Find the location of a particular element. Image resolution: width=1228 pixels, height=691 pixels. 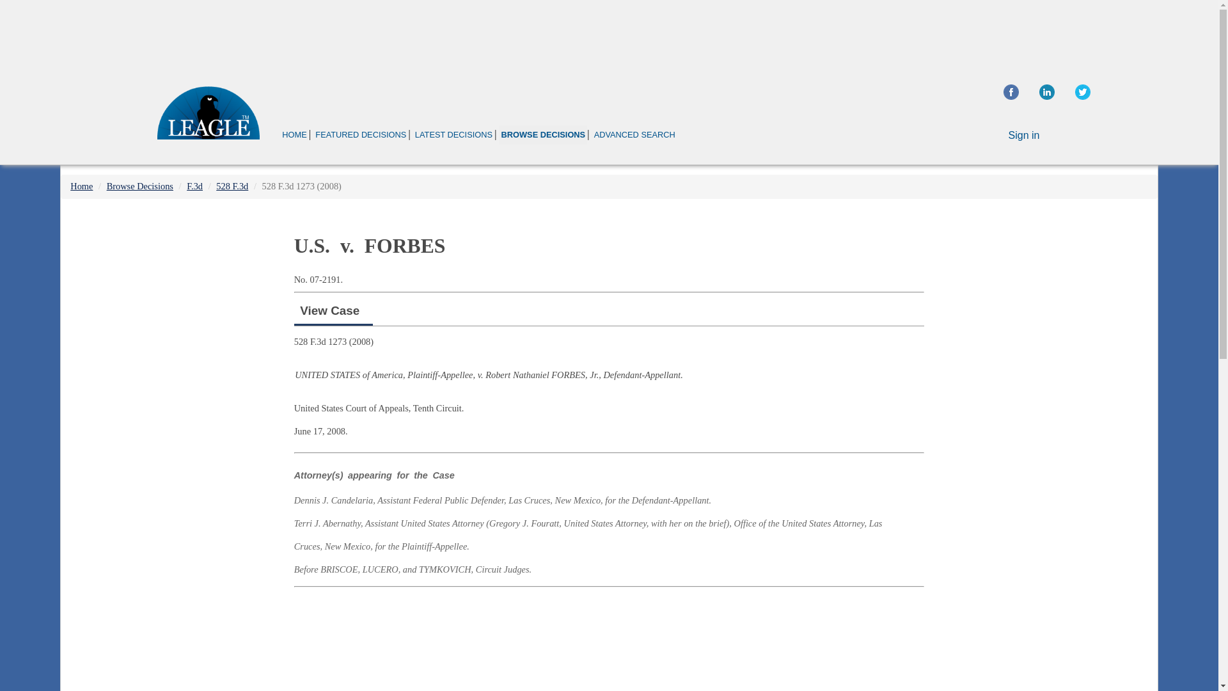

Advertisement is located at coordinates (608, 35).